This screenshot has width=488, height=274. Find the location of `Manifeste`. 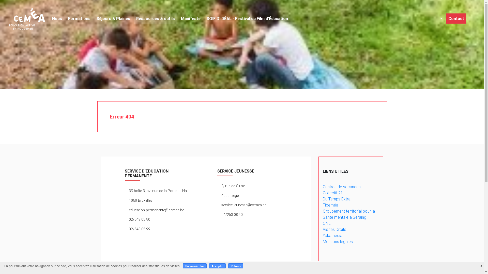

Manifeste is located at coordinates (191, 19).